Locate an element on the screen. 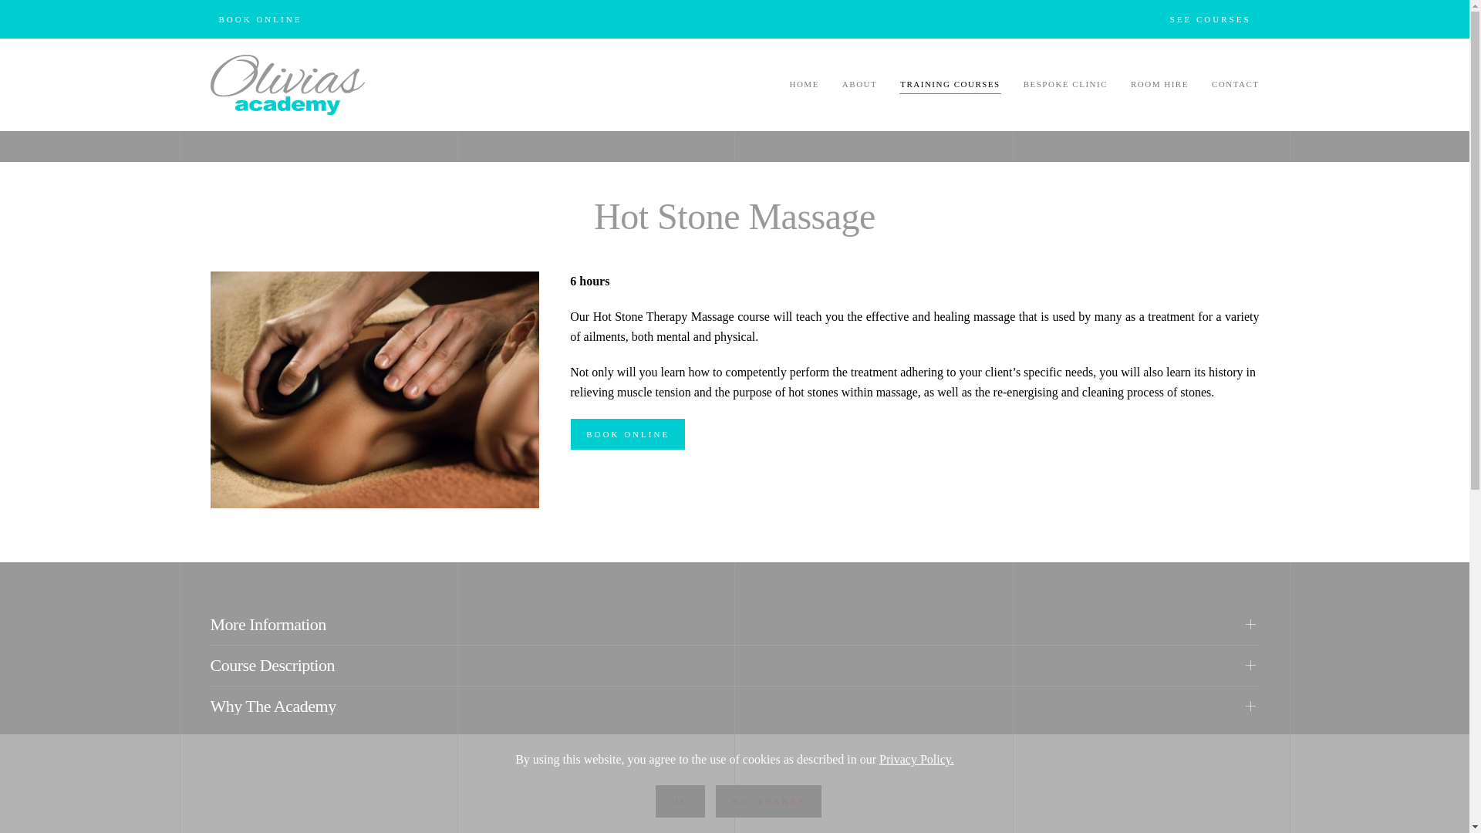 Image resolution: width=1481 pixels, height=833 pixels. Privacy Policy. is located at coordinates (916, 759).